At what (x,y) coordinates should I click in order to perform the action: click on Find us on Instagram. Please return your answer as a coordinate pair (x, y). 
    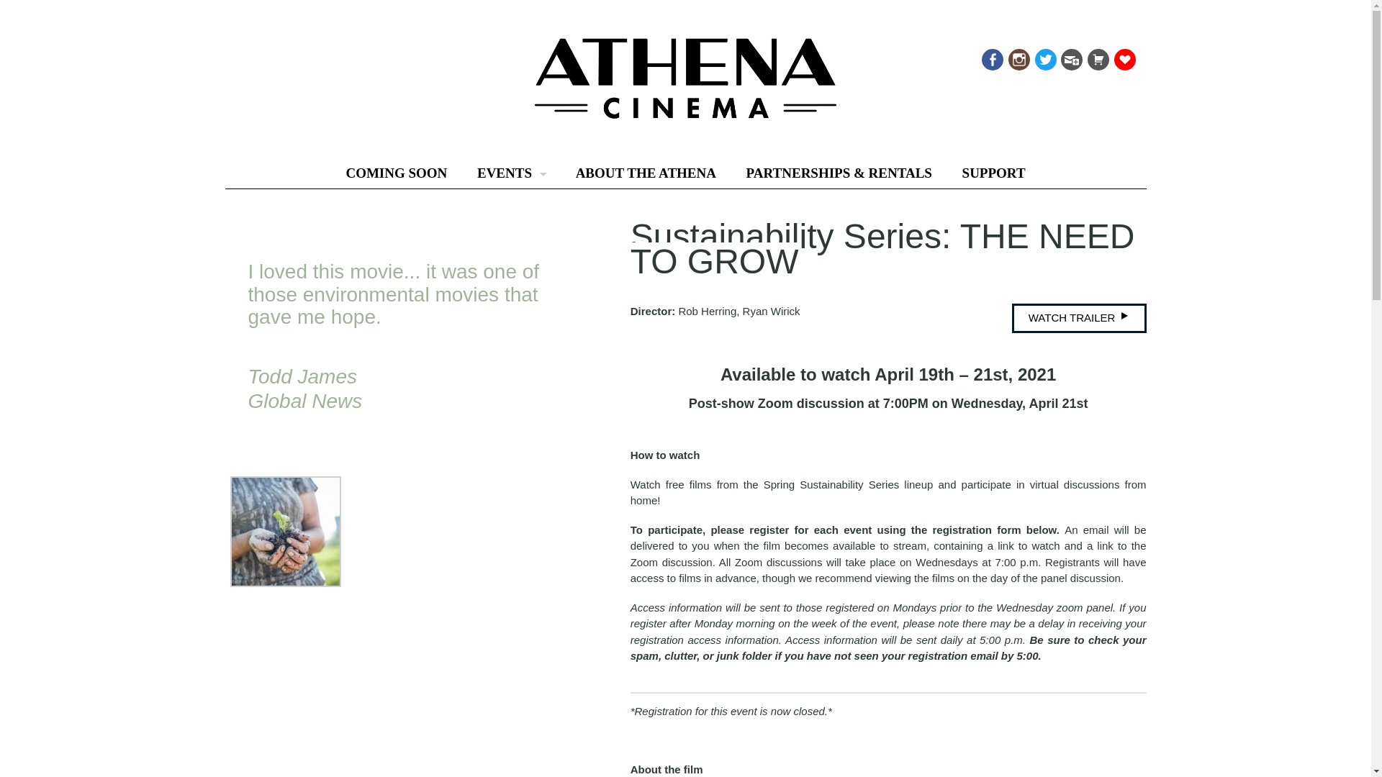
    Looking at the image, I should click on (1018, 56).